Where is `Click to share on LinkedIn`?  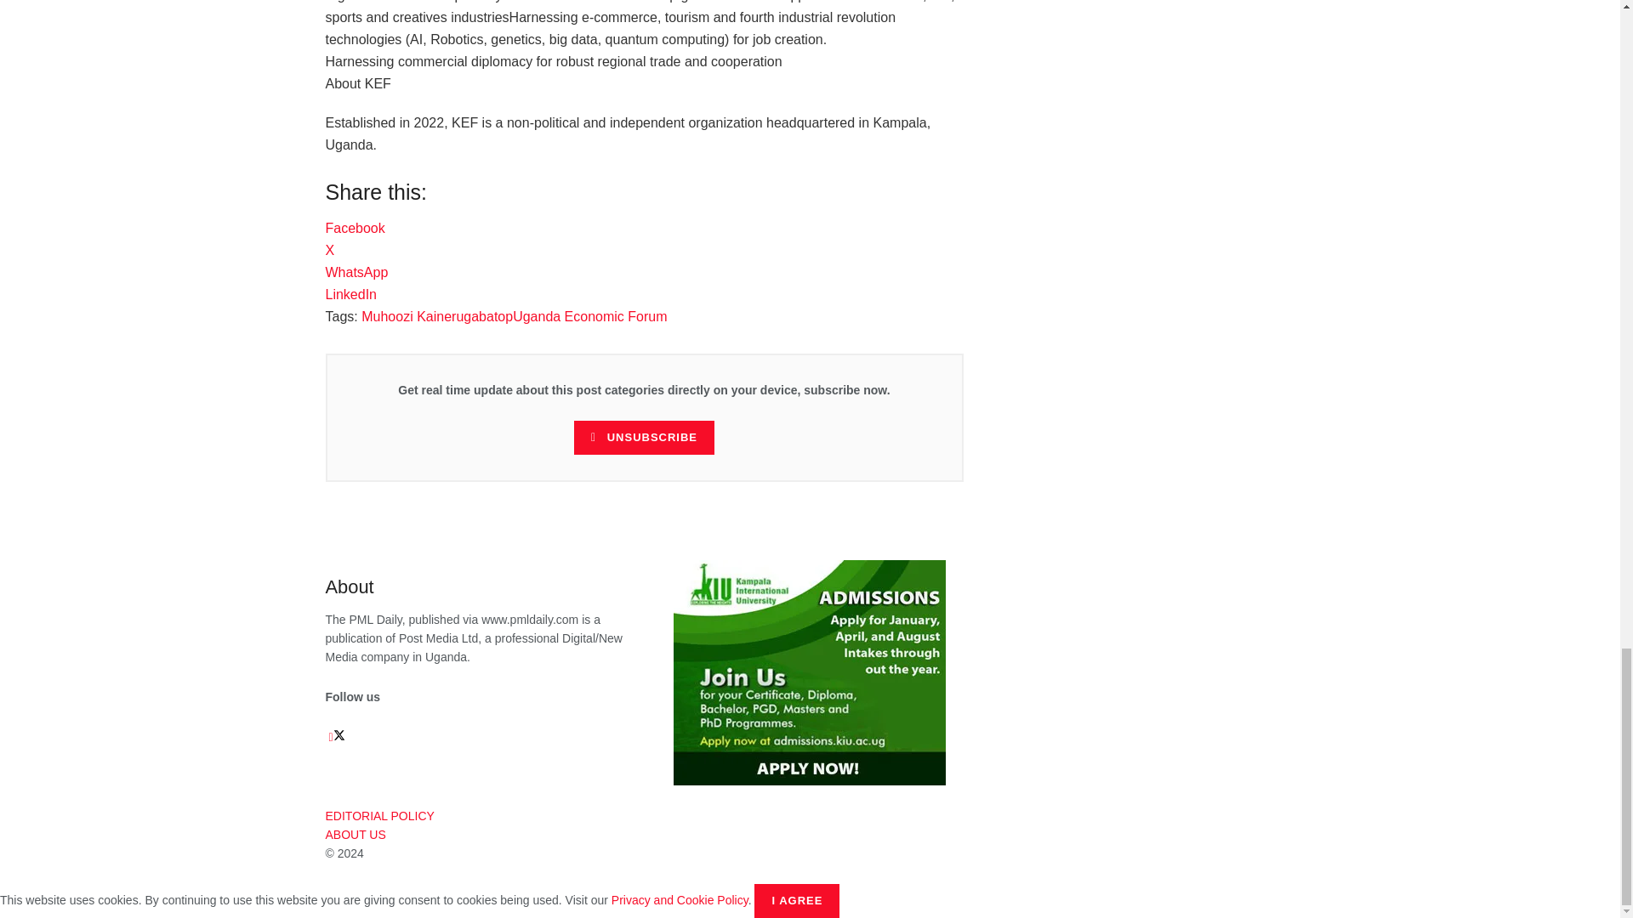
Click to share on LinkedIn is located at coordinates (350, 294).